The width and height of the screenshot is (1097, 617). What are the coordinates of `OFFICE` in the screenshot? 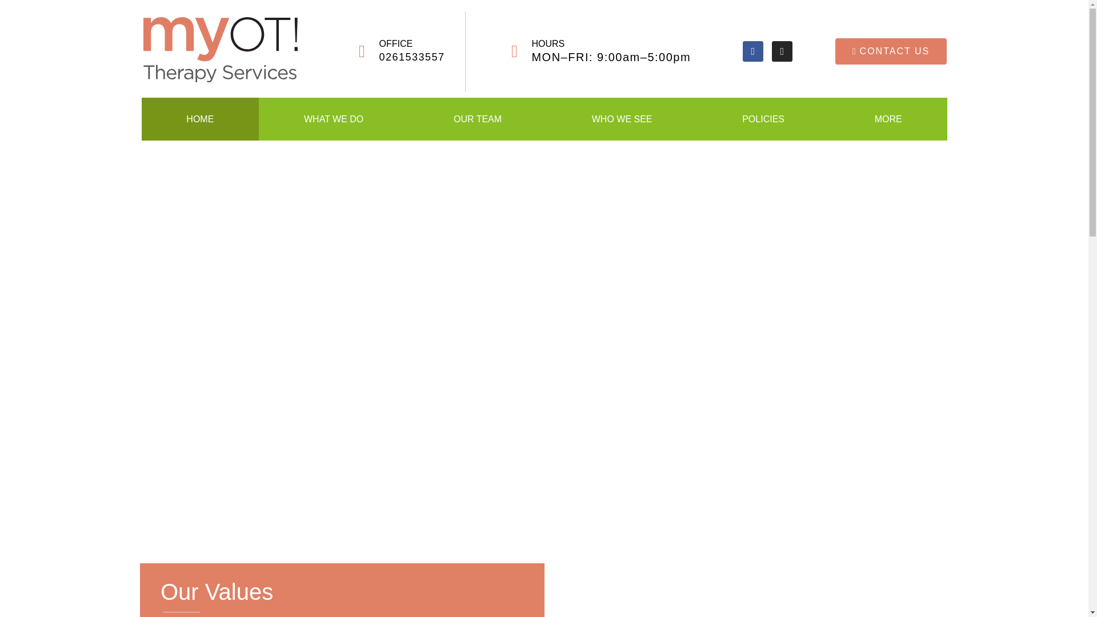 It's located at (397, 43).